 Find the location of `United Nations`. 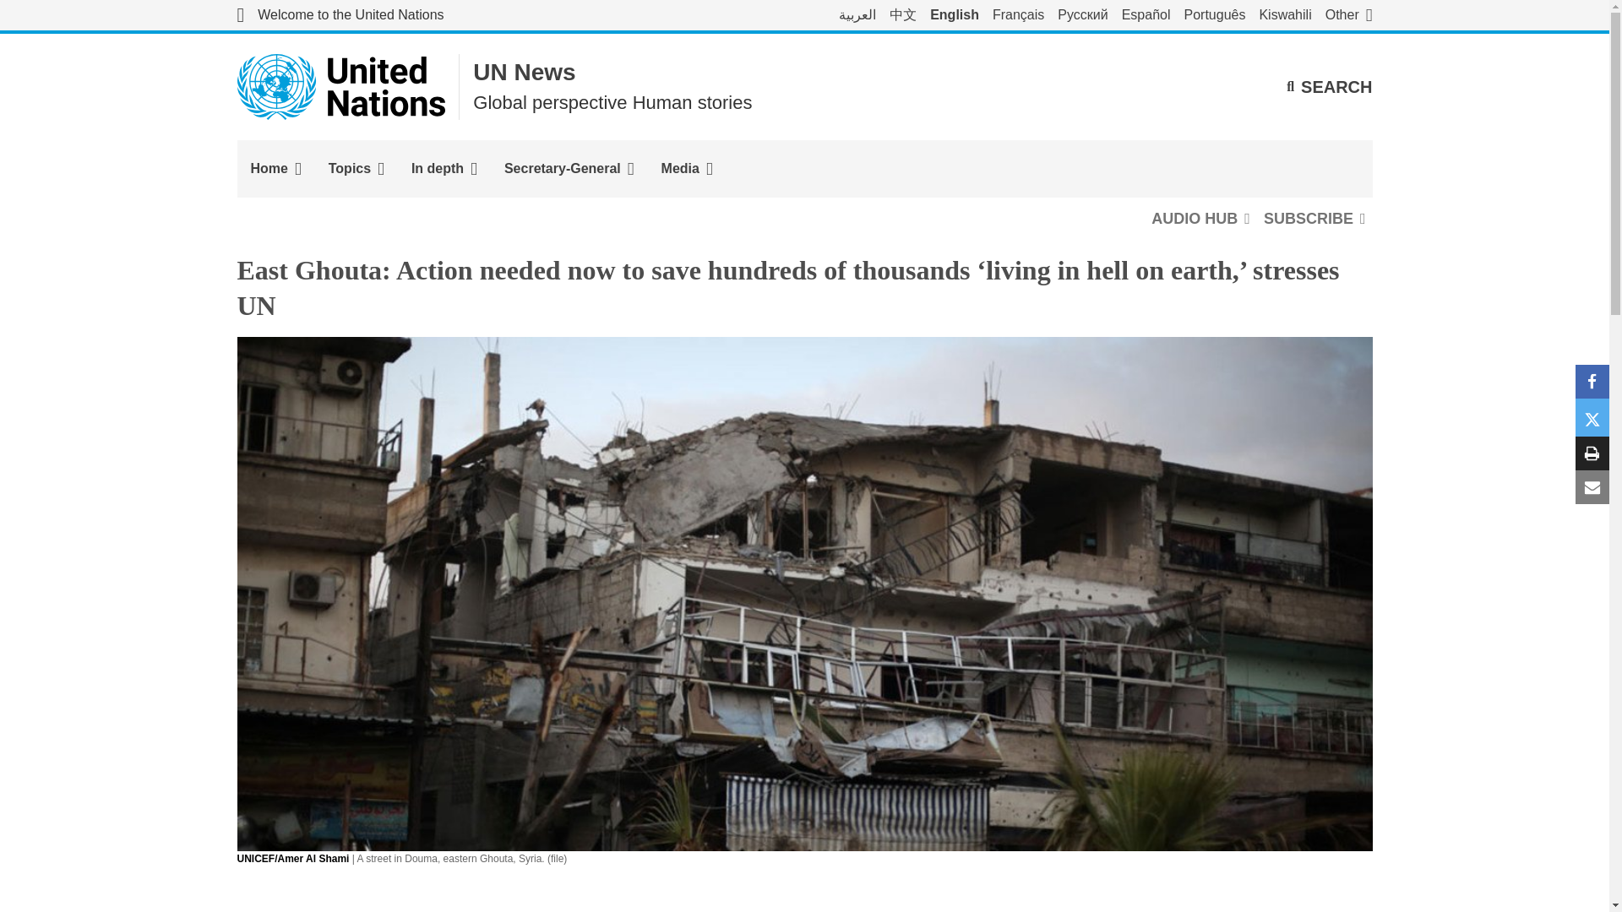

United Nations is located at coordinates (340, 85).